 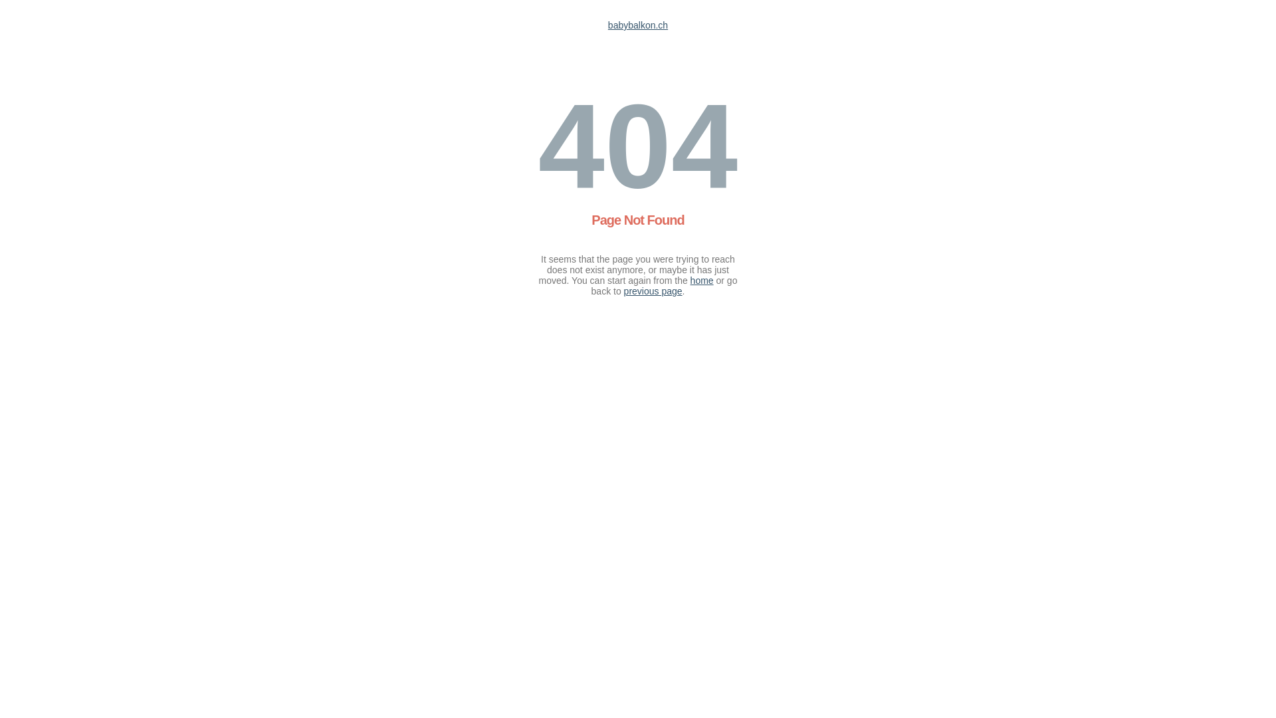 What do you see at coordinates (638, 25) in the screenshot?
I see `babybalkon.ch` at bounding box center [638, 25].